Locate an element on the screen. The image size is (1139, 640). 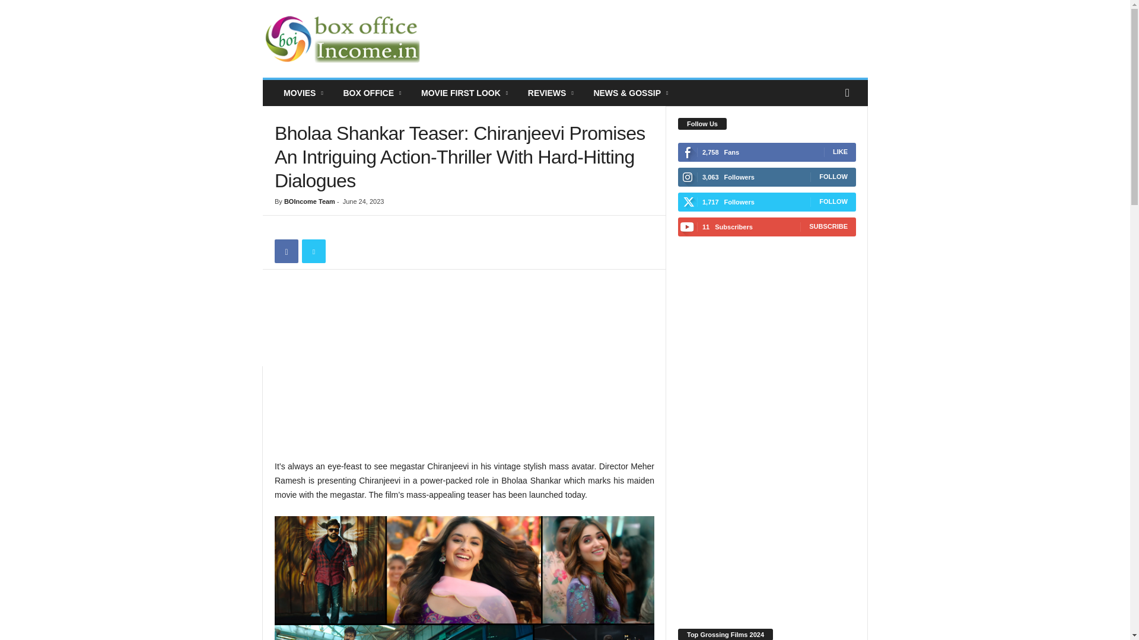
MOVIE FIRST LOOK is located at coordinates (466, 93).